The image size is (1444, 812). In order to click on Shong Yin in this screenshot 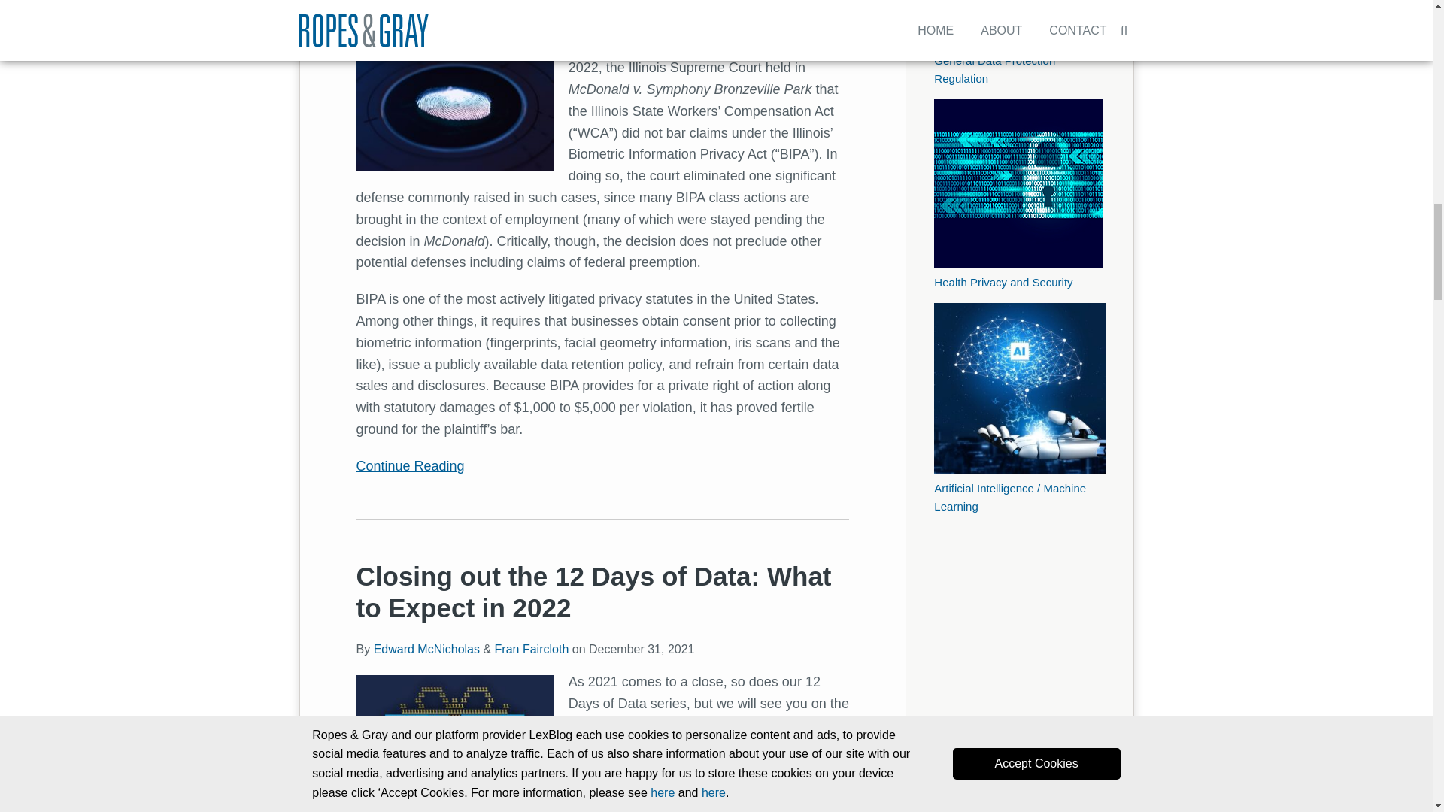, I will do `click(481, 12)`.